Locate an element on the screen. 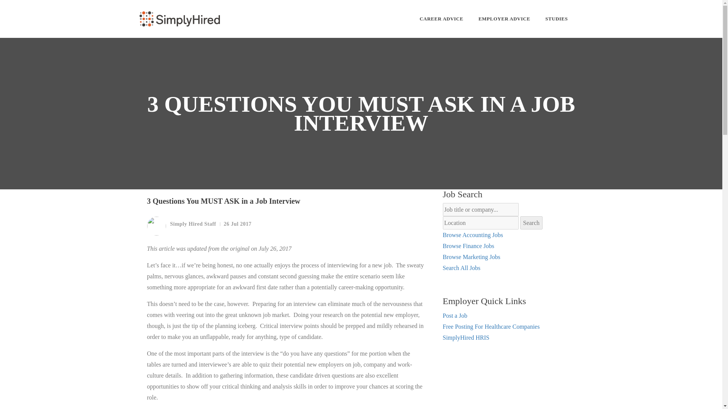  Post a Job is located at coordinates (455, 316).